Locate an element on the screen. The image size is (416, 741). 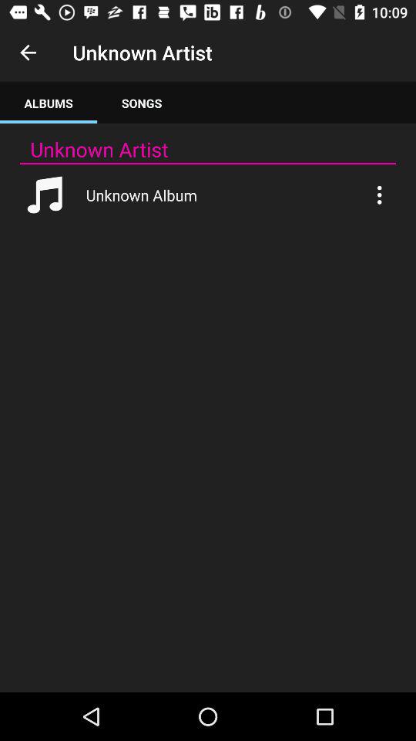
click on the more options beside unknown album is located at coordinates (379, 195).